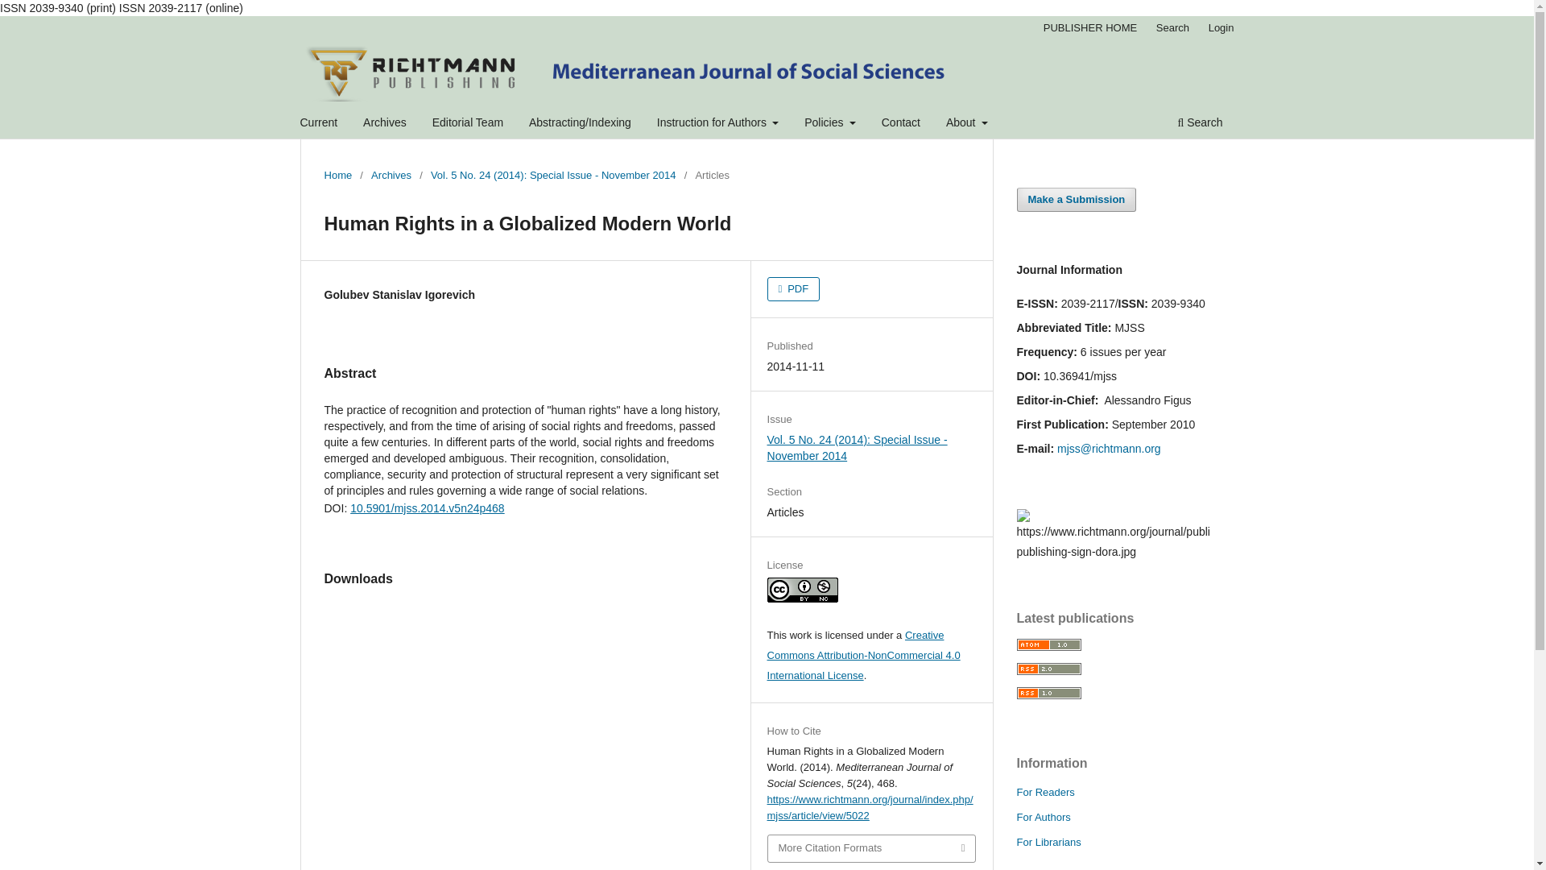 The image size is (1546, 870). Describe the element at coordinates (1200, 124) in the screenshot. I see `Search` at that location.